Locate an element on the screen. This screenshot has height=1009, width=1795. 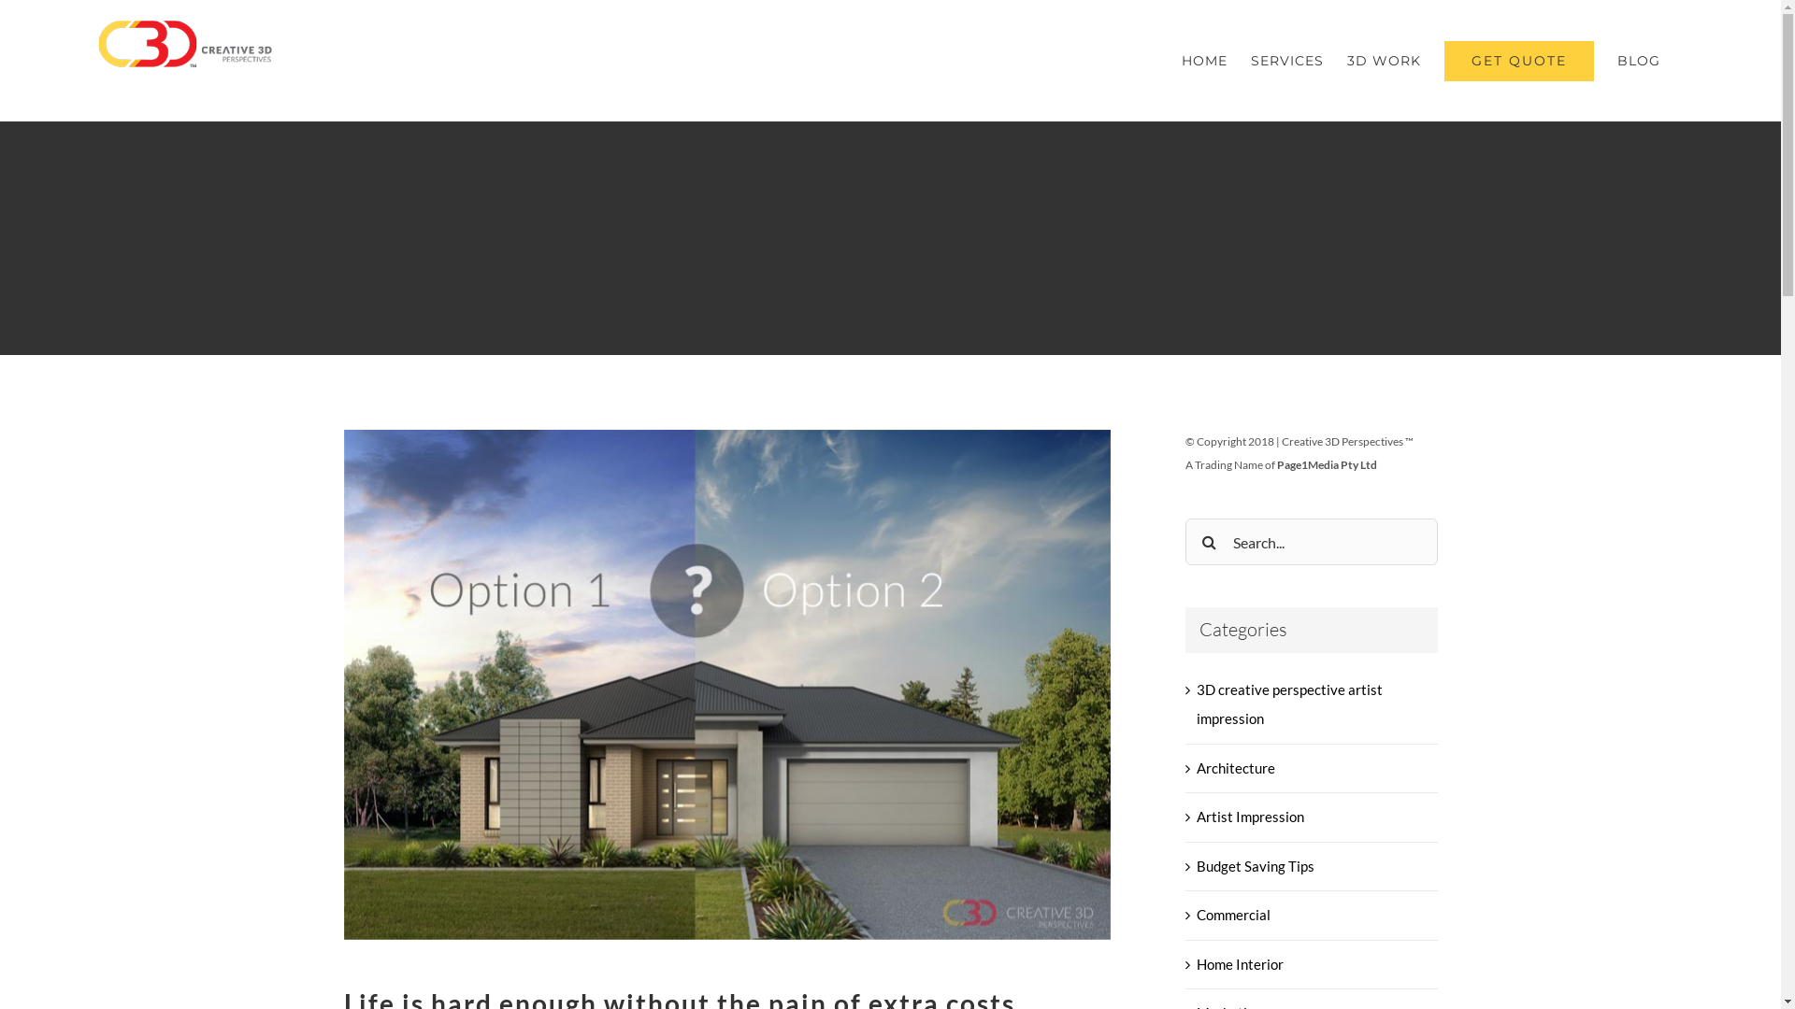
BLOG is located at coordinates (1639, 61).